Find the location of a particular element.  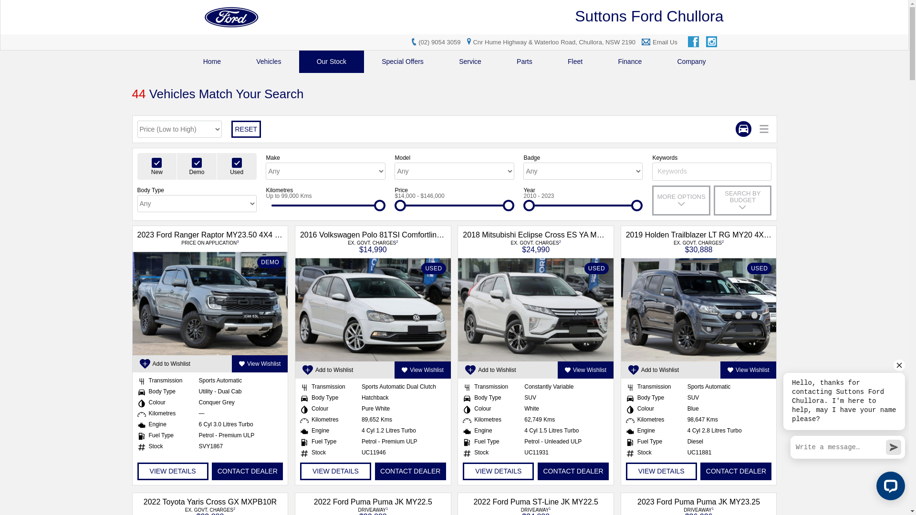

CONTACT DEALER is located at coordinates (247, 471).